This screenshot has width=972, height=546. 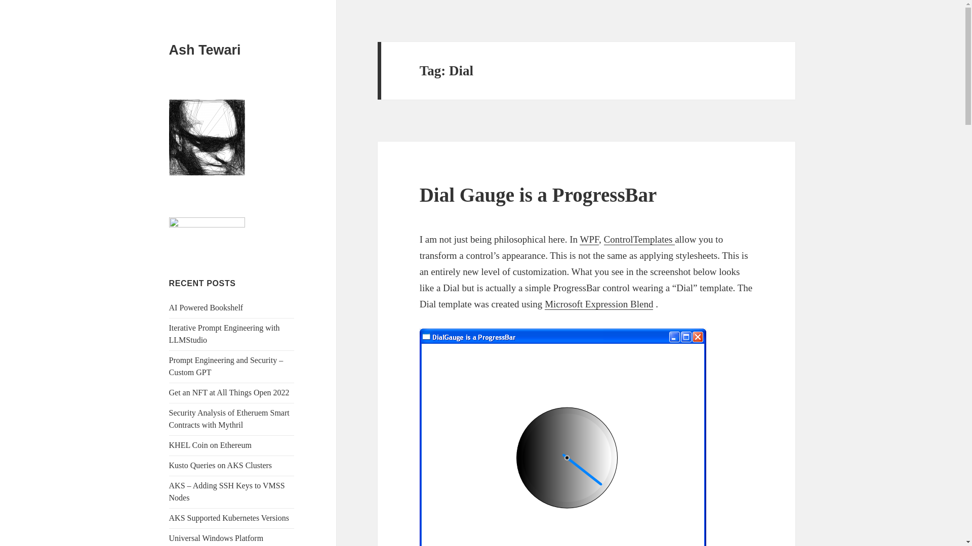 What do you see at coordinates (216, 540) in the screenshot?
I see `Universal Windows Platform Application on Raspberry Pi` at bounding box center [216, 540].